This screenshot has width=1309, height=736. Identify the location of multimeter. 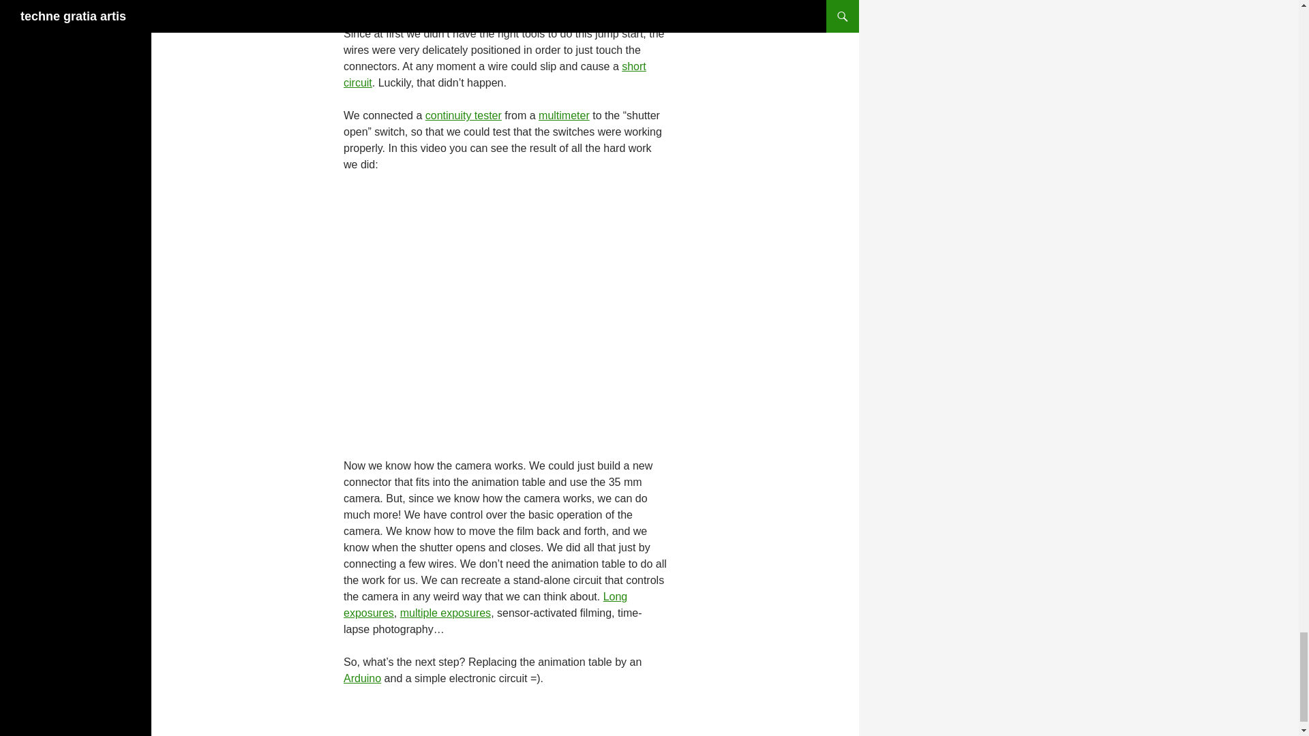
(564, 115).